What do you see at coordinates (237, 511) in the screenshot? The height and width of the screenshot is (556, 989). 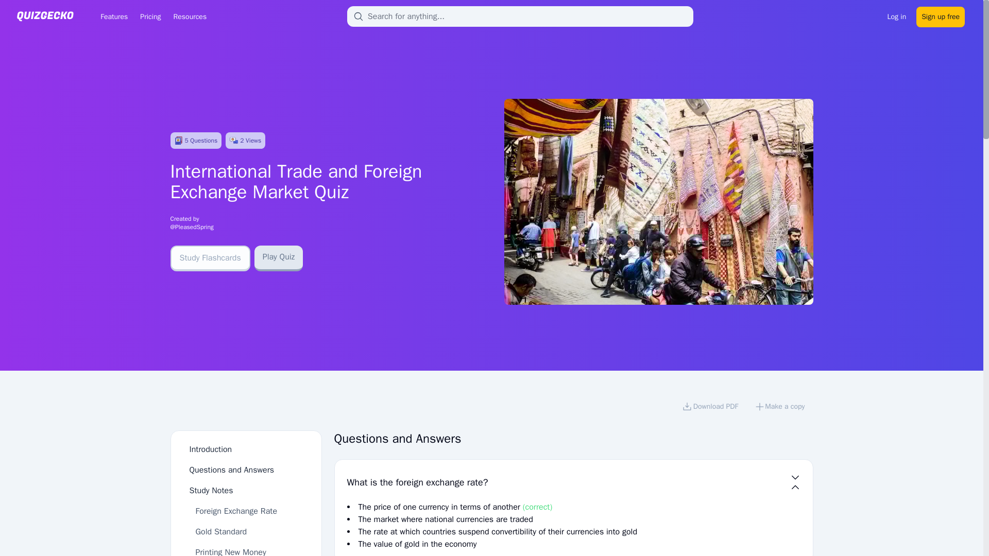 I see `Foreign Exchange Rate` at bounding box center [237, 511].